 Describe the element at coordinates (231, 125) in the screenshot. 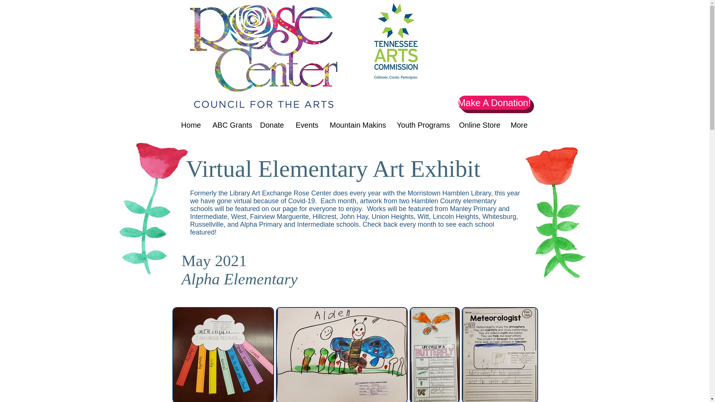

I see `ABC Grants` at that location.